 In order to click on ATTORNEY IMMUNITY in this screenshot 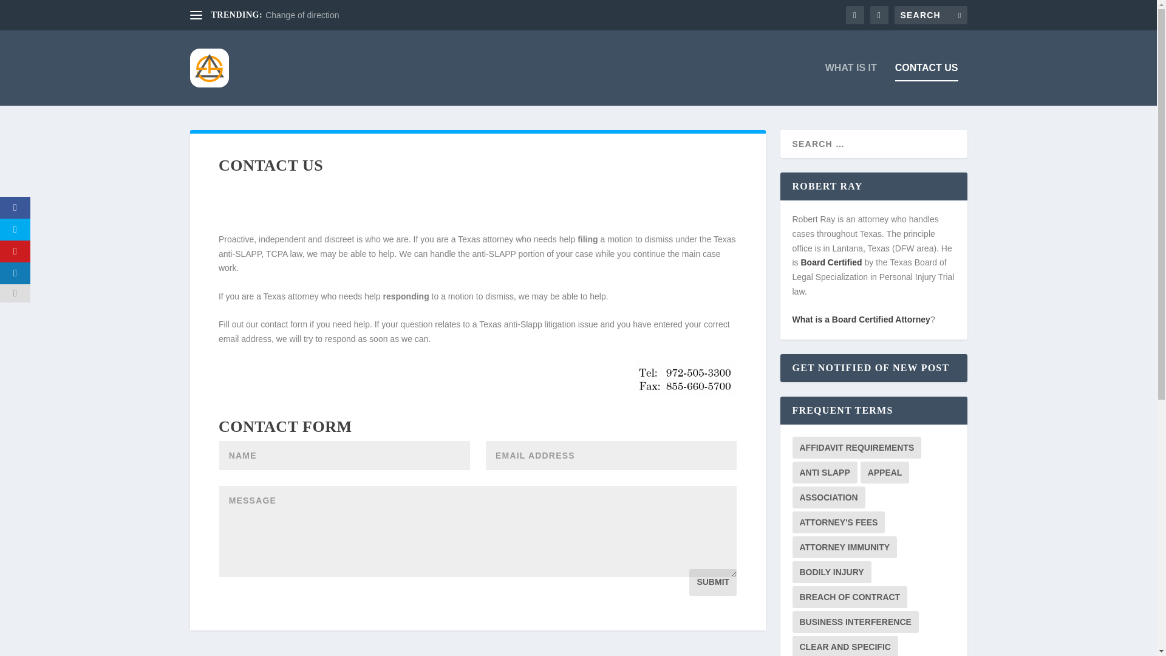, I will do `click(844, 547)`.